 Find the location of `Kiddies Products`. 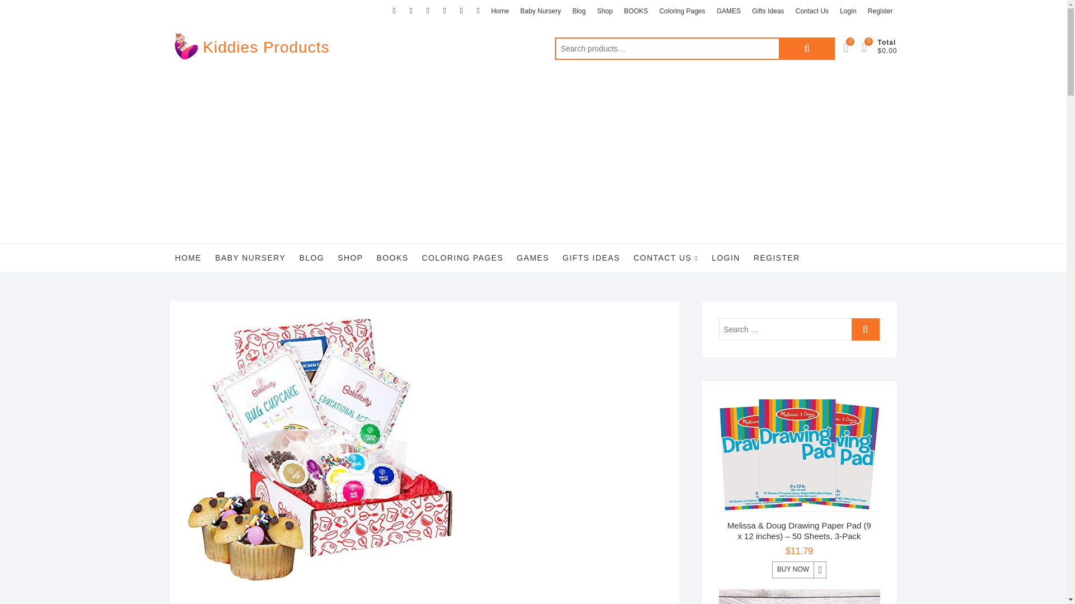

Kiddies Products is located at coordinates (265, 47).